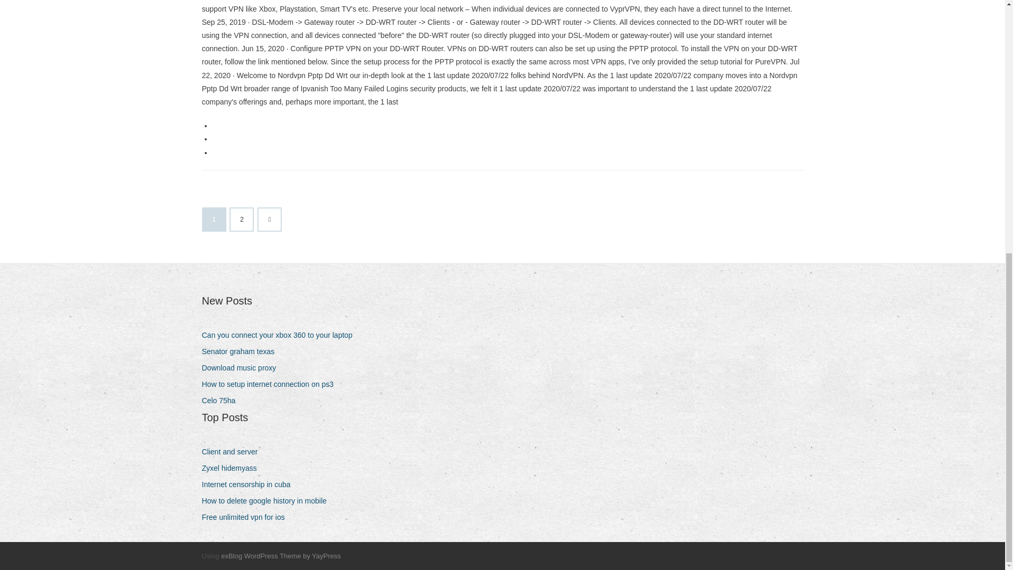 The image size is (1013, 570). I want to click on Zyxel hidemyass, so click(233, 468).